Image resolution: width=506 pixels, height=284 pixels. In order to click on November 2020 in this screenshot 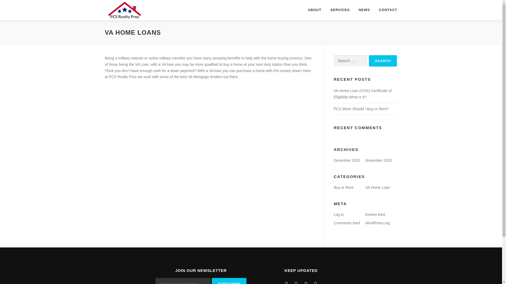, I will do `click(378, 160)`.